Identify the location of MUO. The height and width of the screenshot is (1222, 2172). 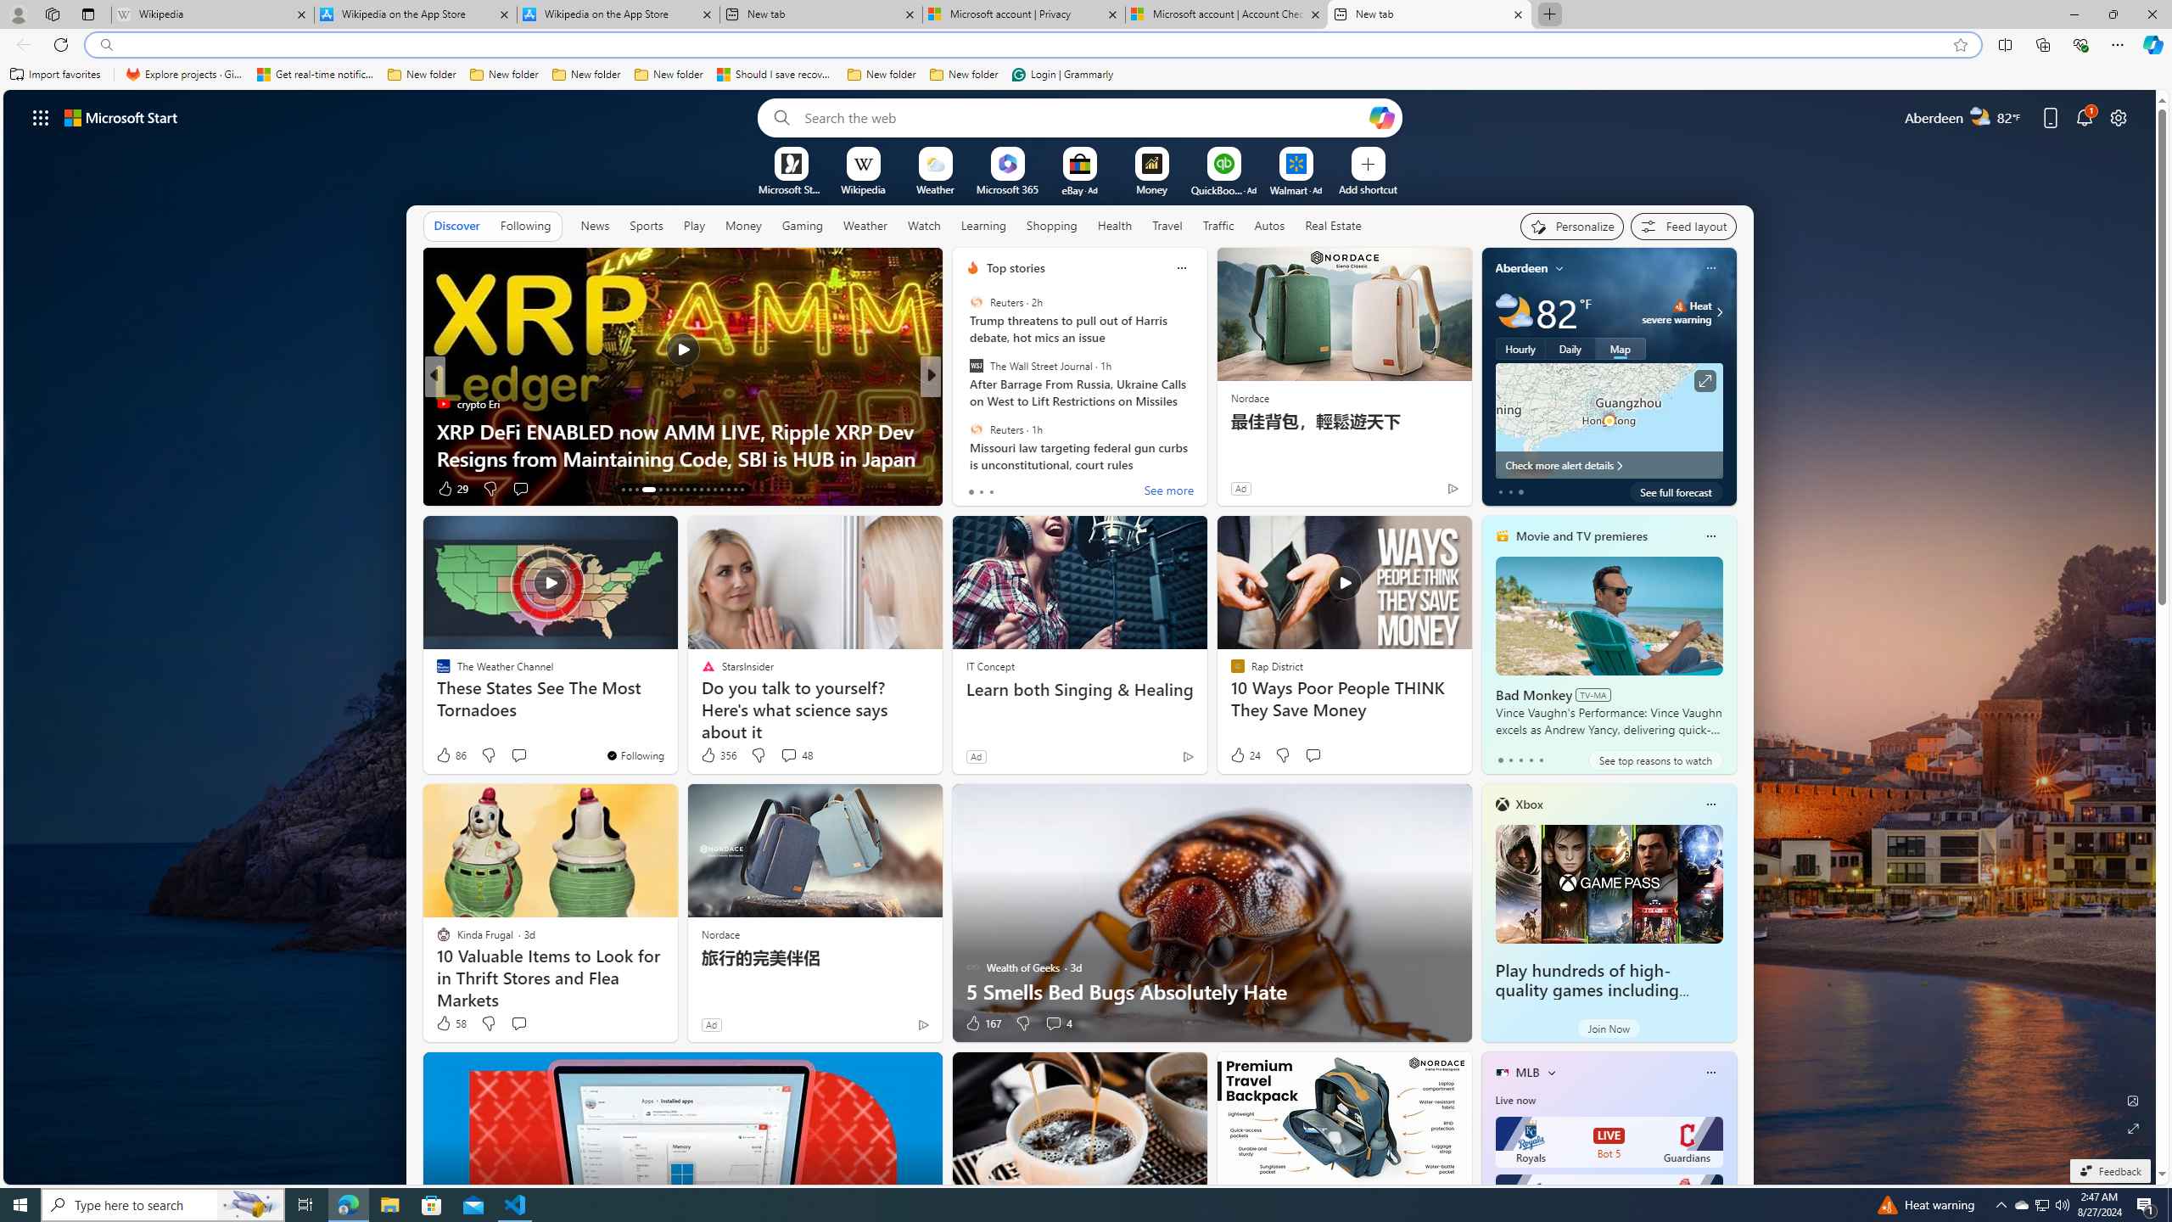
(965, 430).